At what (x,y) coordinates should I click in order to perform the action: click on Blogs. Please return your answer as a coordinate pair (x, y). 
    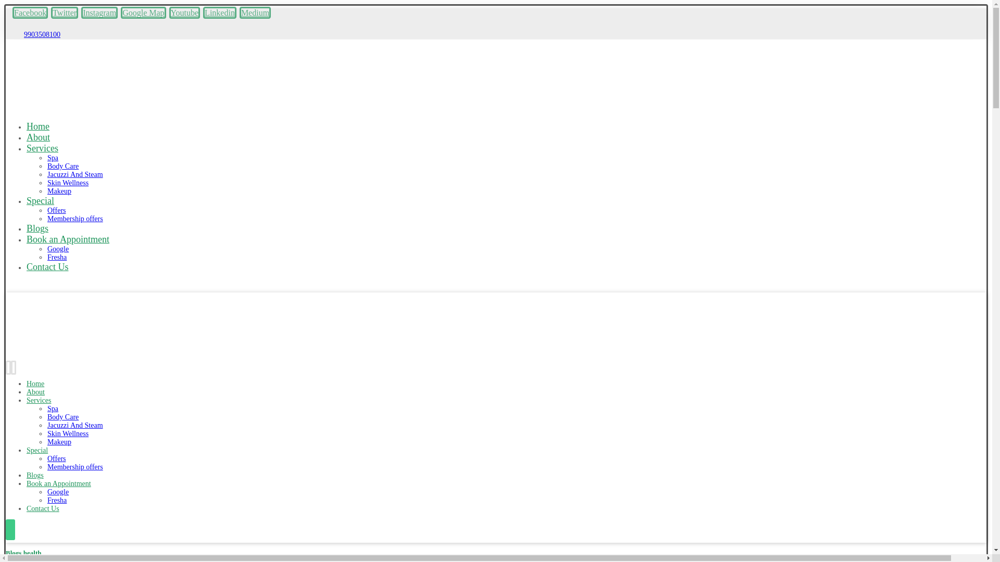
    Looking at the image, I should click on (37, 228).